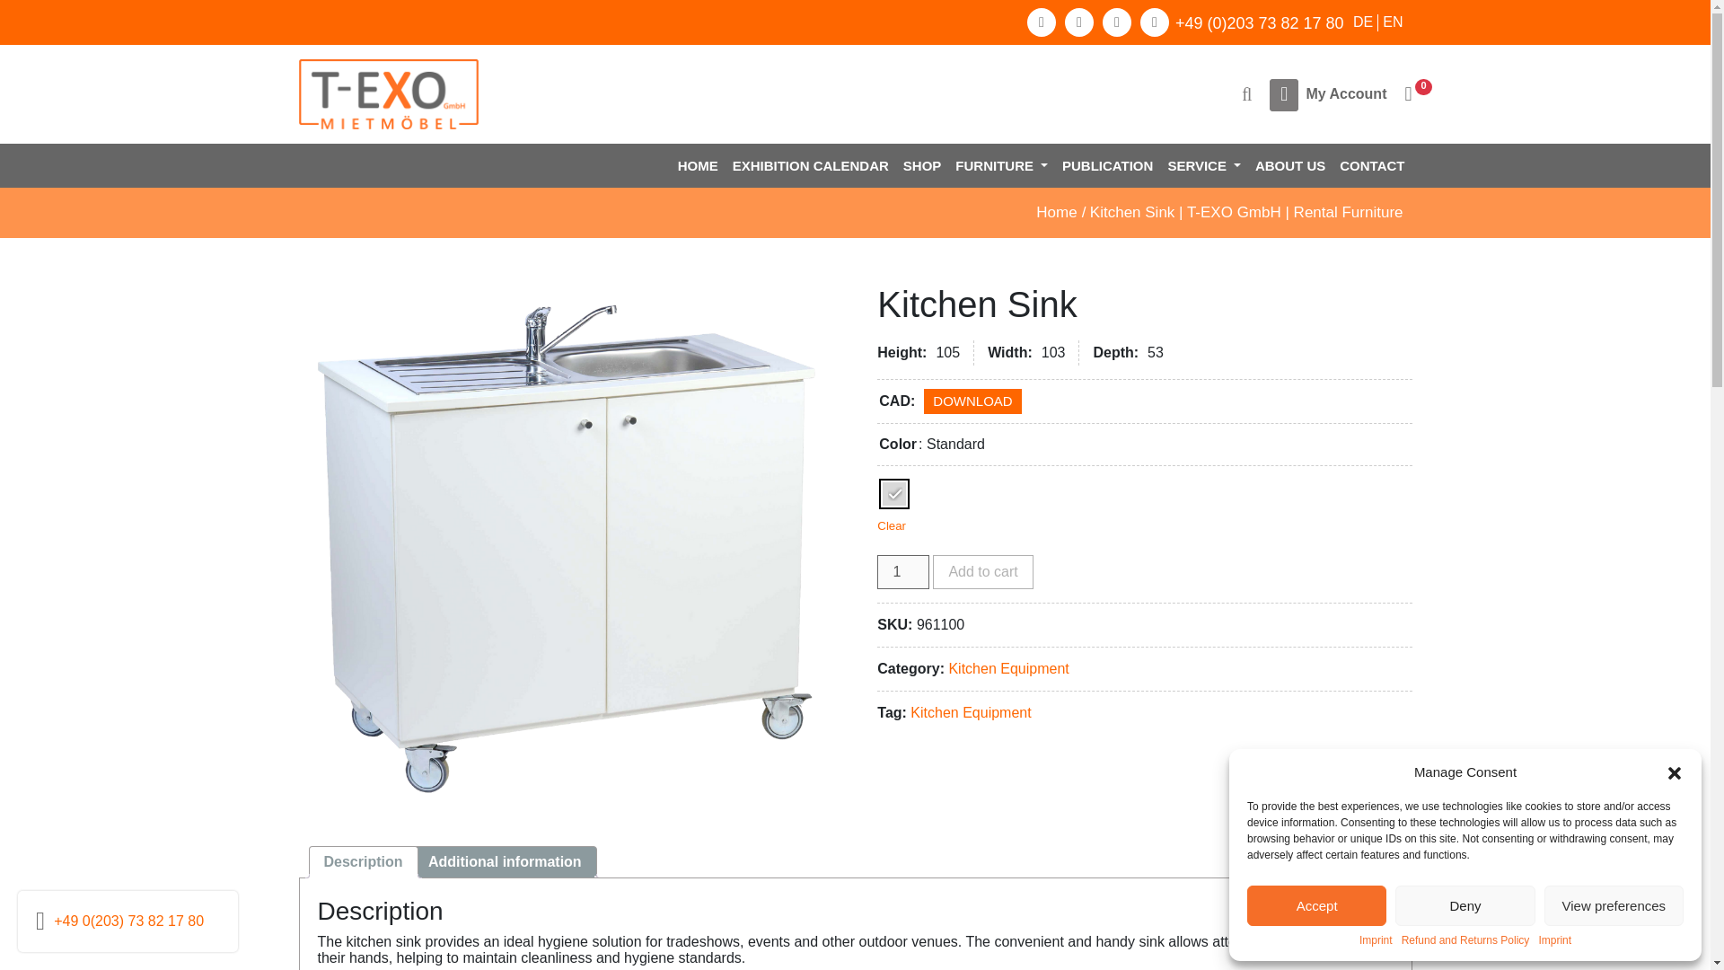  Describe the element at coordinates (1002, 165) in the screenshot. I see `Furniture` at that location.